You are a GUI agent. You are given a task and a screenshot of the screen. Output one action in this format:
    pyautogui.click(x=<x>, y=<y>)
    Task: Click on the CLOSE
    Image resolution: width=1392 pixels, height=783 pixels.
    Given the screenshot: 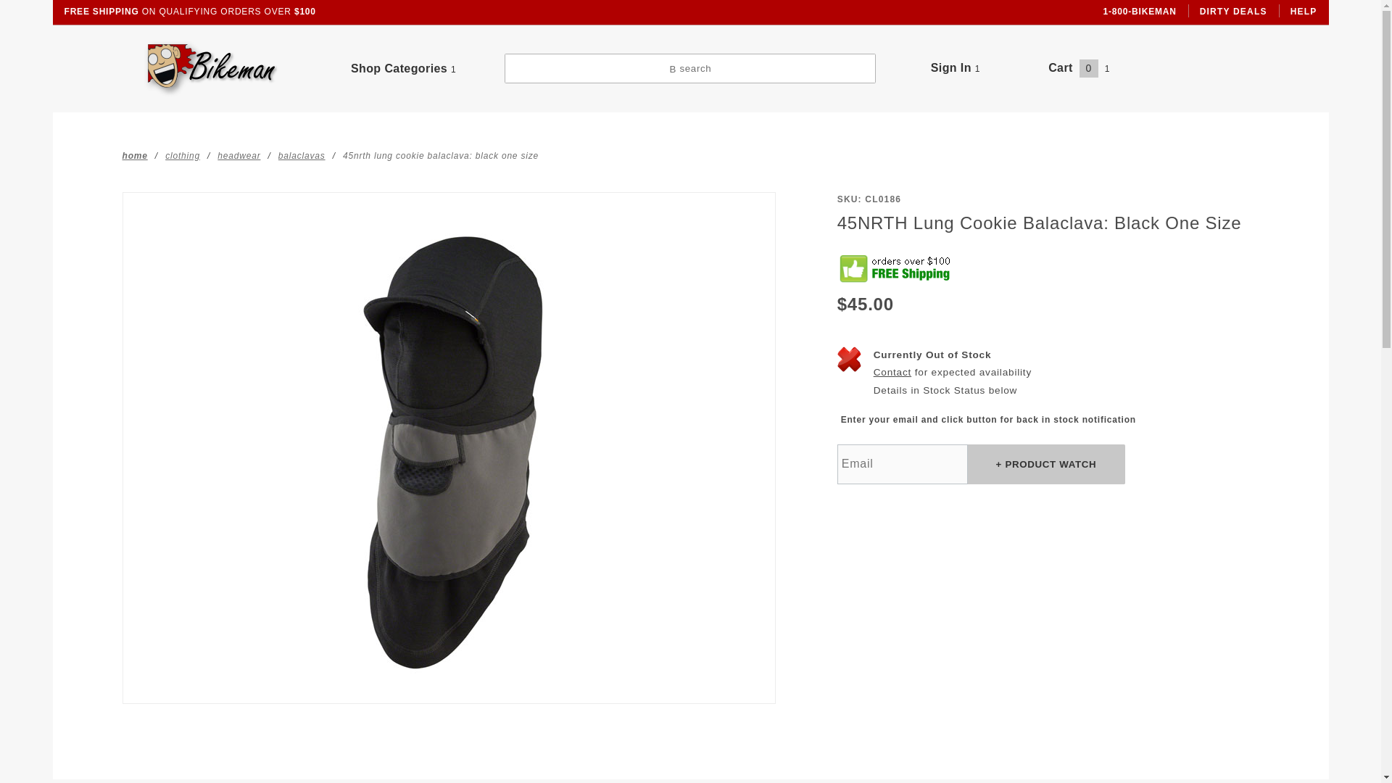 What is the action you would take?
    pyautogui.click(x=1185, y=9)
    